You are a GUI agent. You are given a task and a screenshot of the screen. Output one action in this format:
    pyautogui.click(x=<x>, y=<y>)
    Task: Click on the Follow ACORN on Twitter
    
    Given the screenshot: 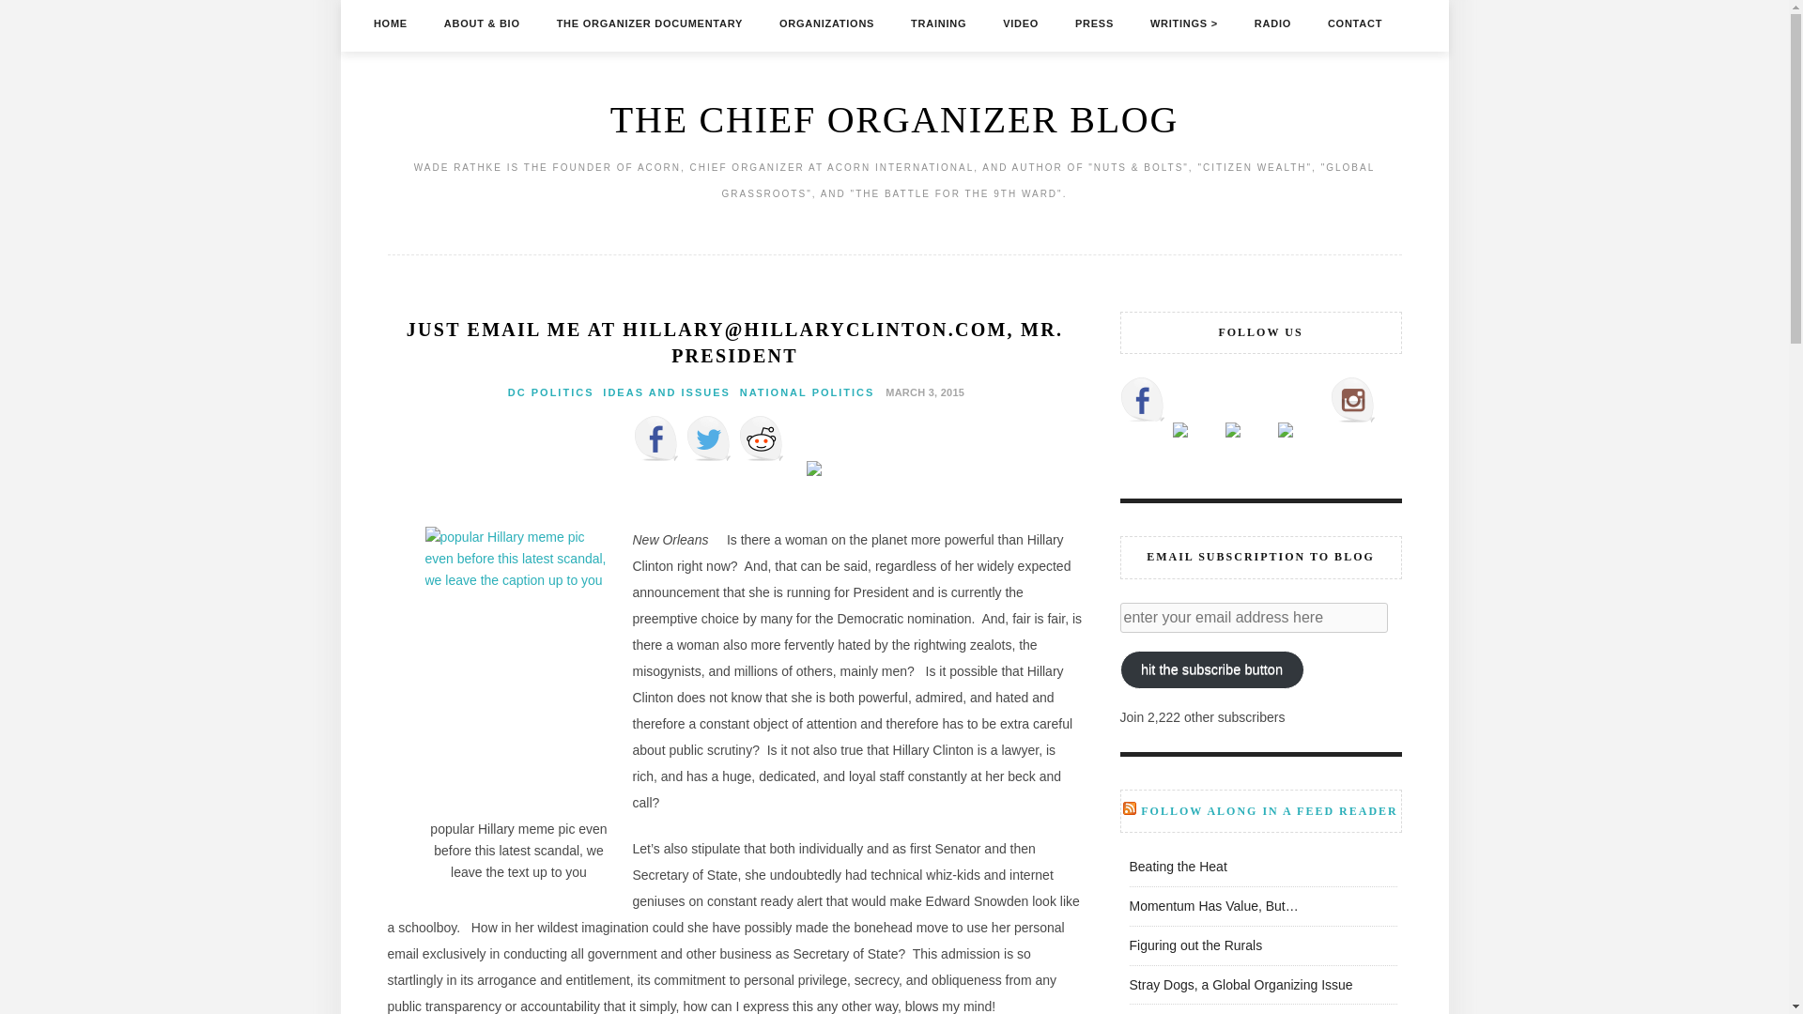 What is the action you would take?
    pyautogui.click(x=1194, y=445)
    